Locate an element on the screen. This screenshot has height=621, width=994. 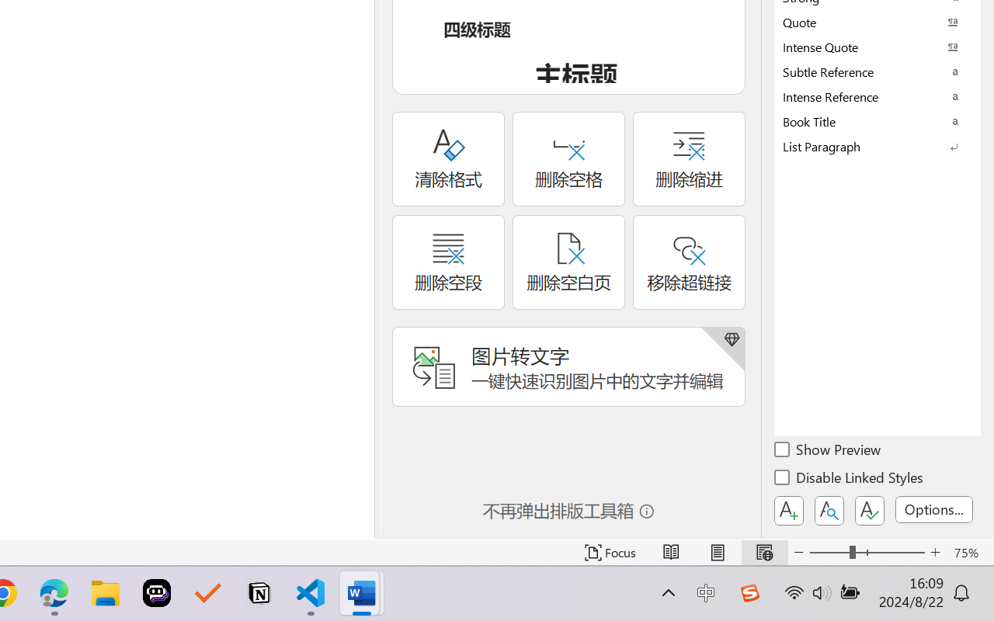
Zoom In is located at coordinates (935, 553).